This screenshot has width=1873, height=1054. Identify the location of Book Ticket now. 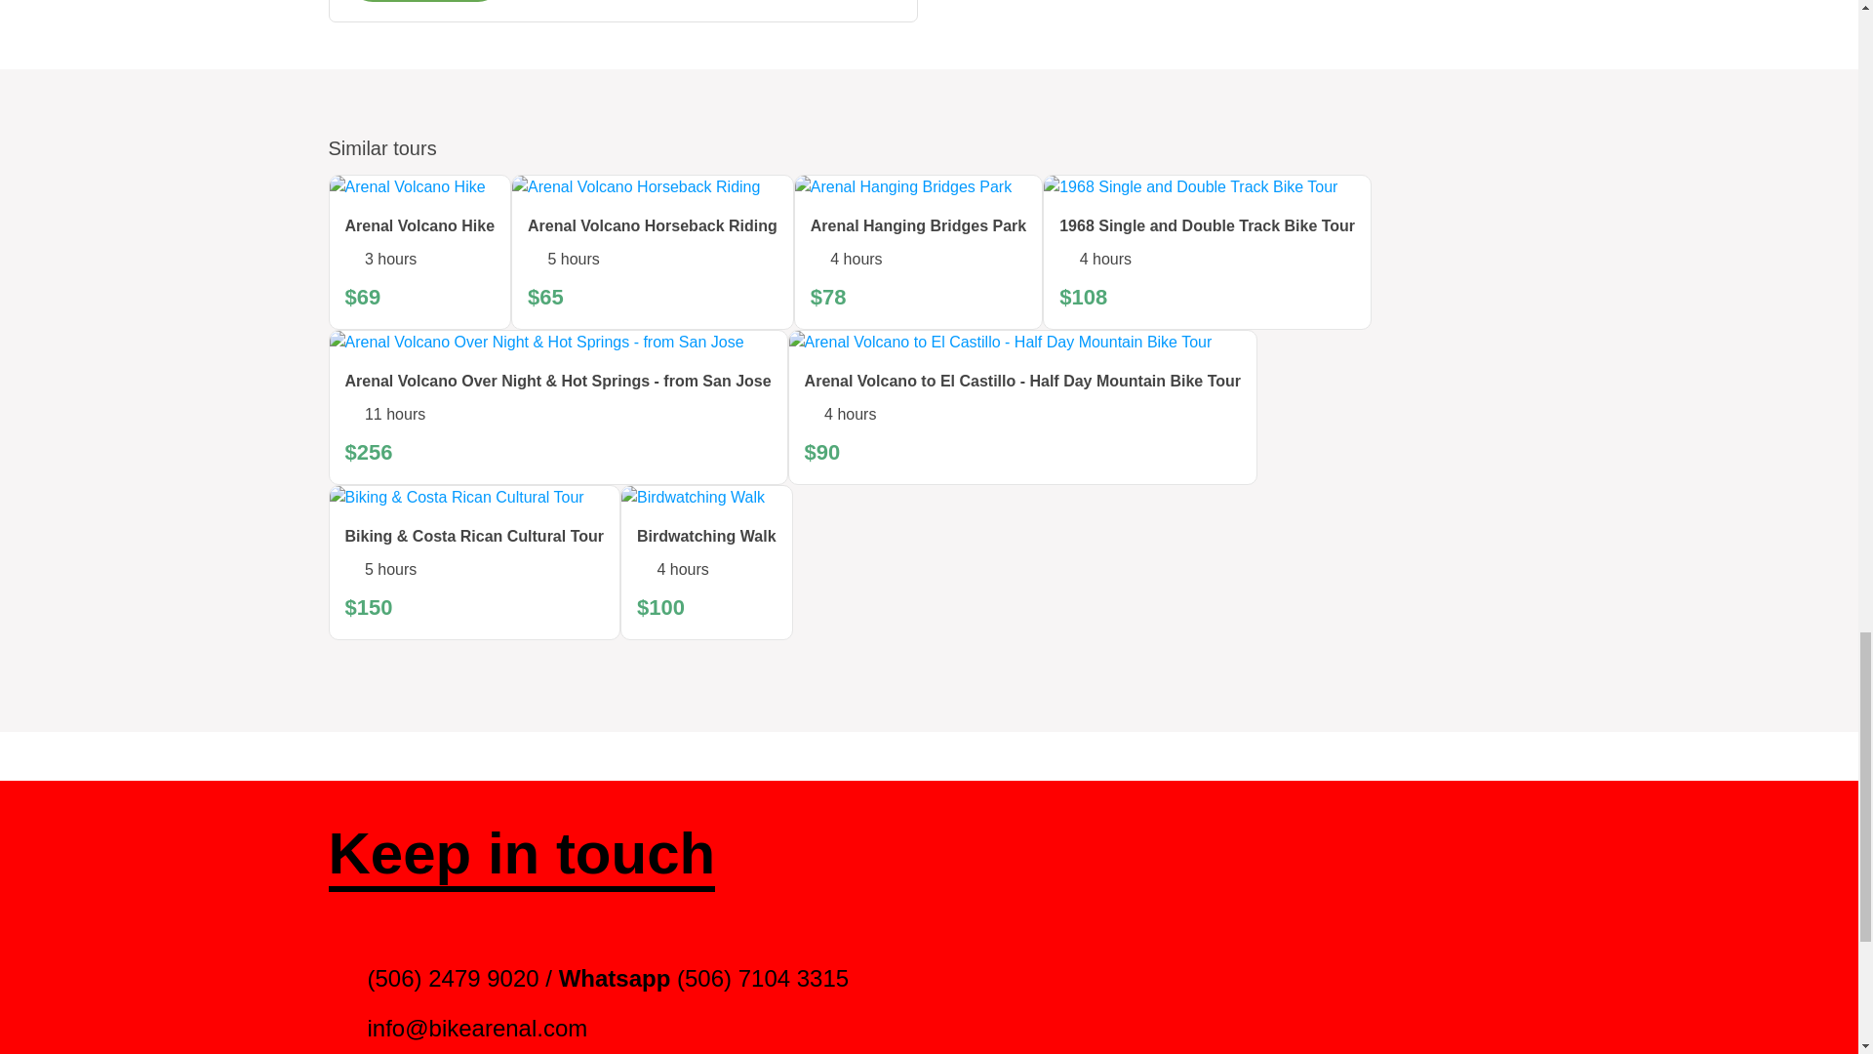
(425, 1).